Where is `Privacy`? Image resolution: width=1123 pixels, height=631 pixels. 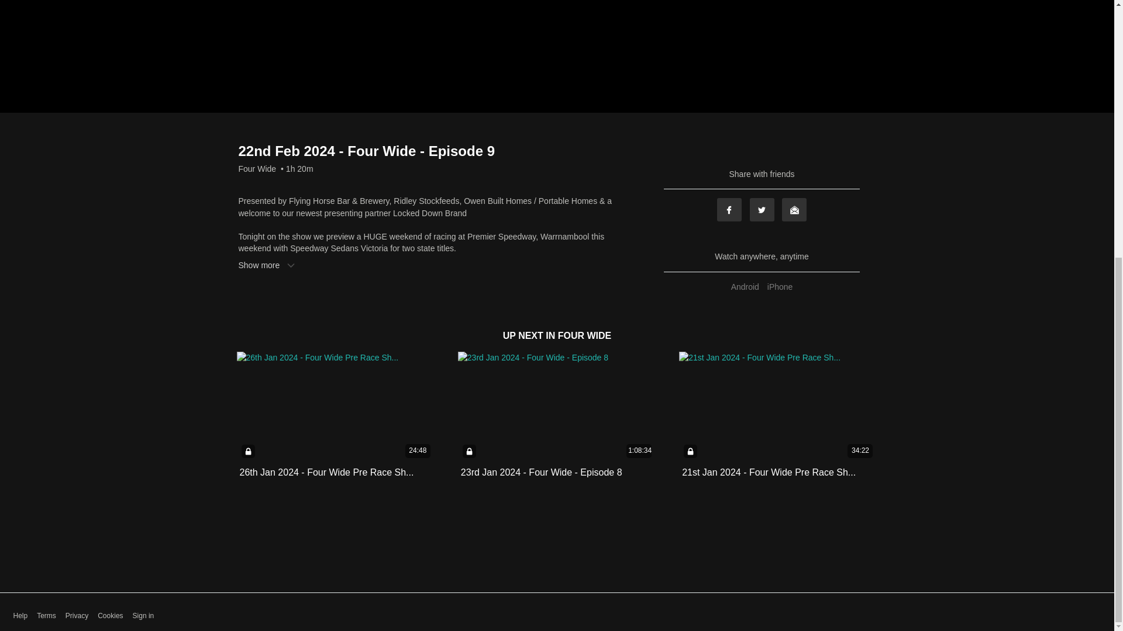 Privacy is located at coordinates (77, 616).